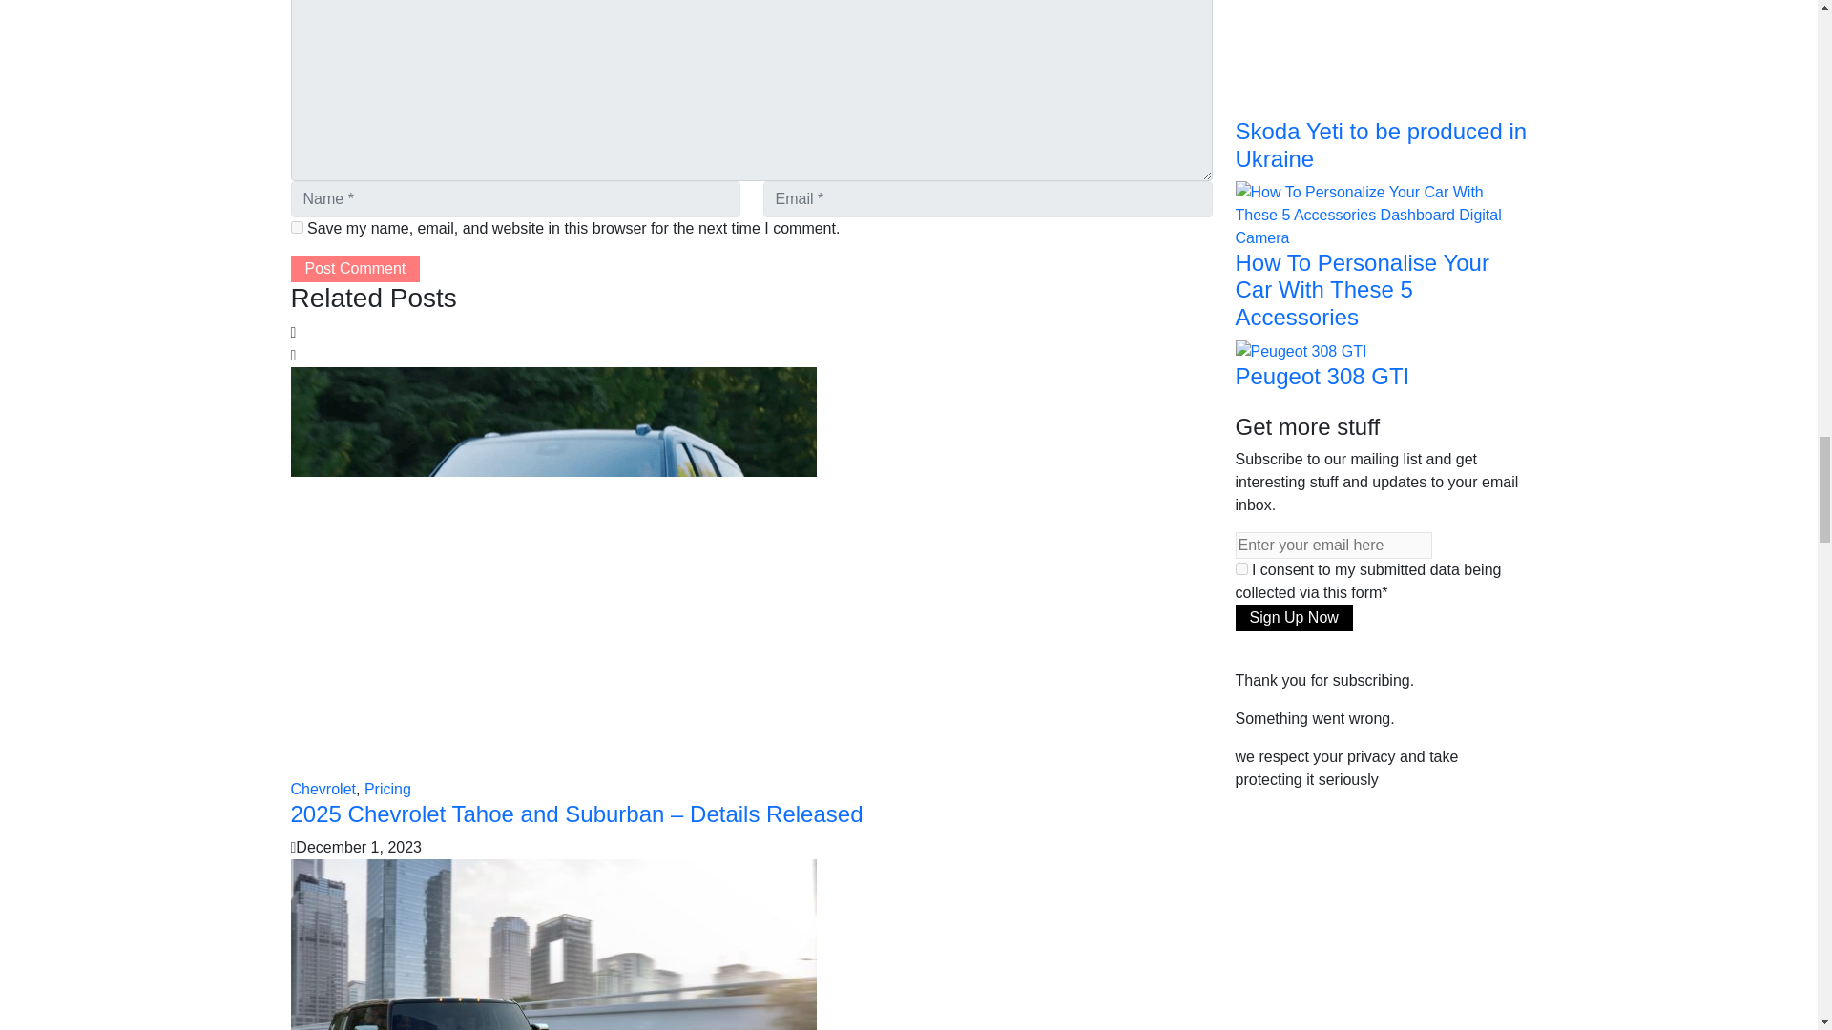  Describe the element at coordinates (1240, 568) in the screenshot. I see `on` at that location.